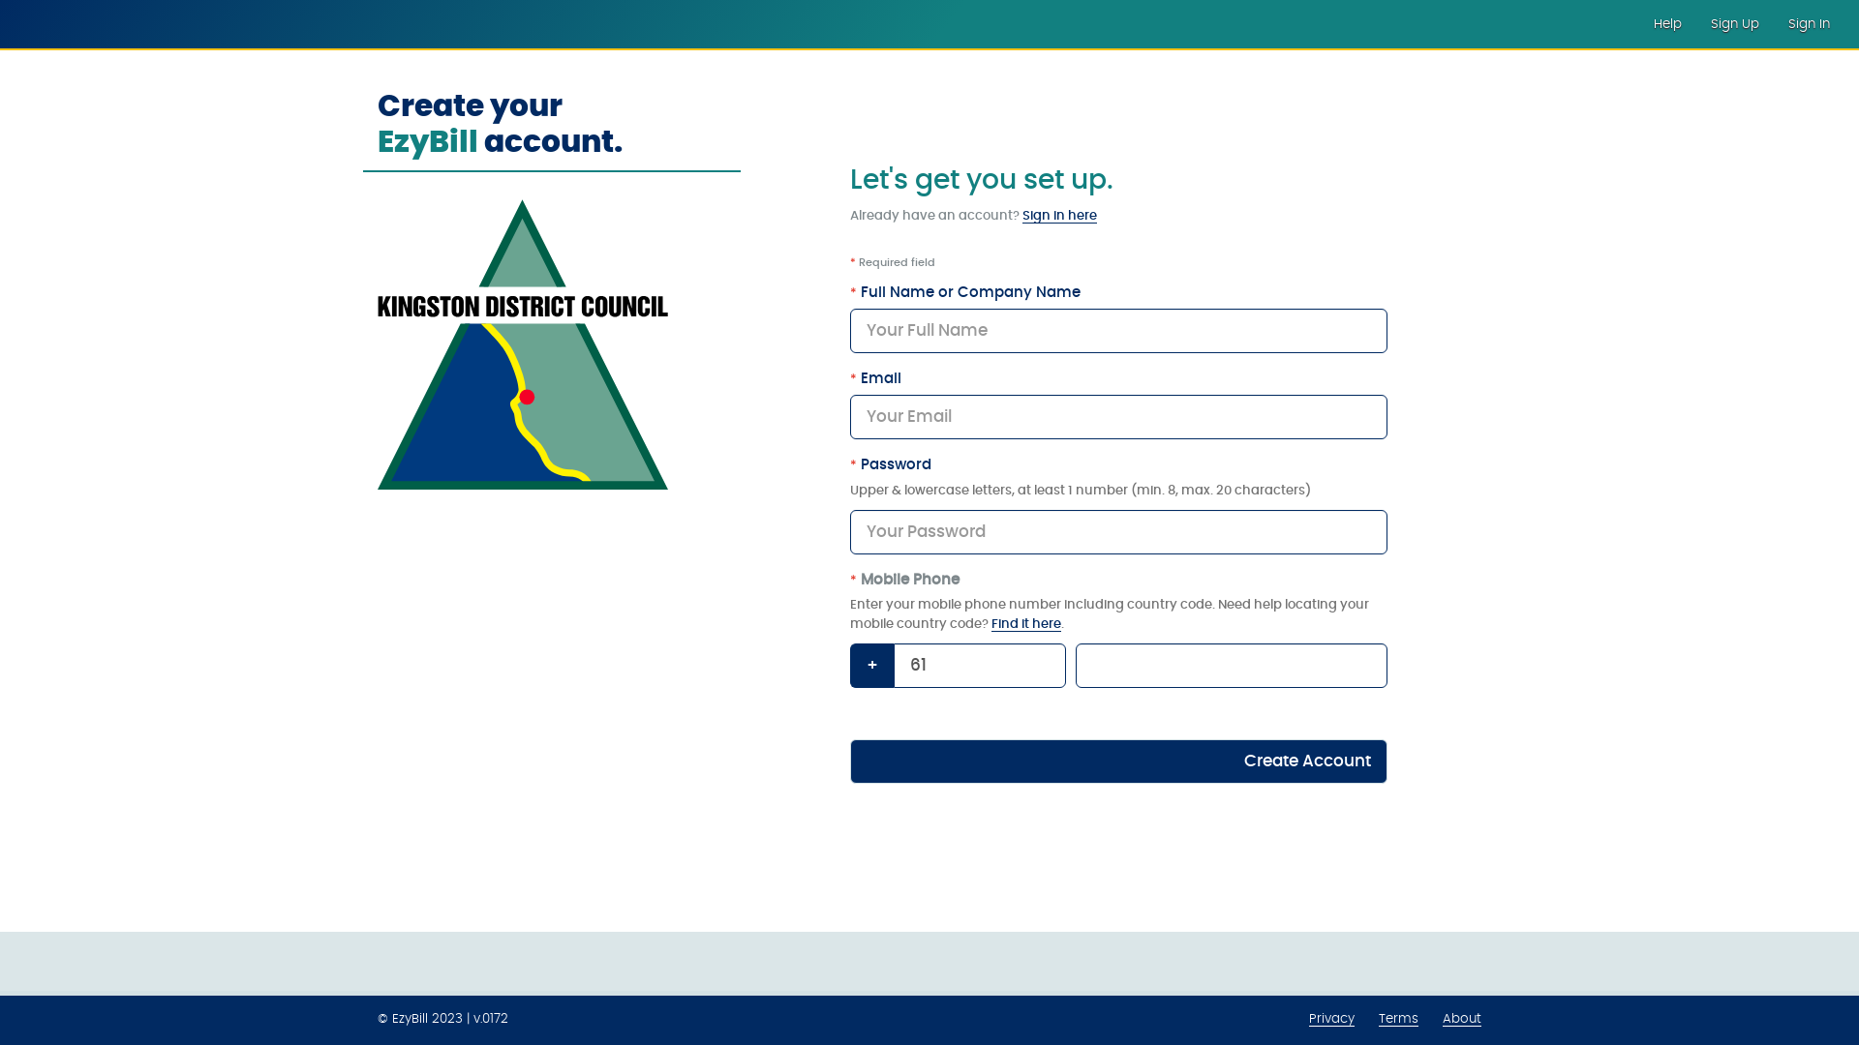 Image resolution: width=1859 pixels, height=1045 pixels. What do you see at coordinates (1667, 24) in the screenshot?
I see `Help` at bounding box center [1667, 24].